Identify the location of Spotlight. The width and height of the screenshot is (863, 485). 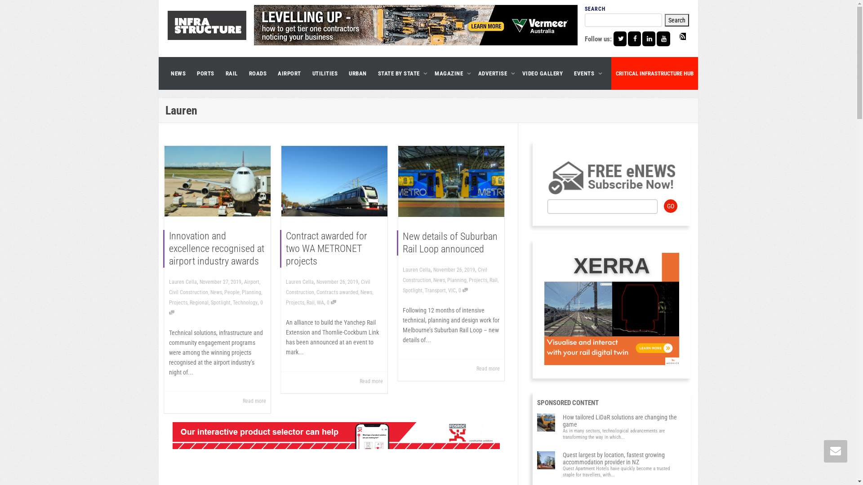
(413, 291).